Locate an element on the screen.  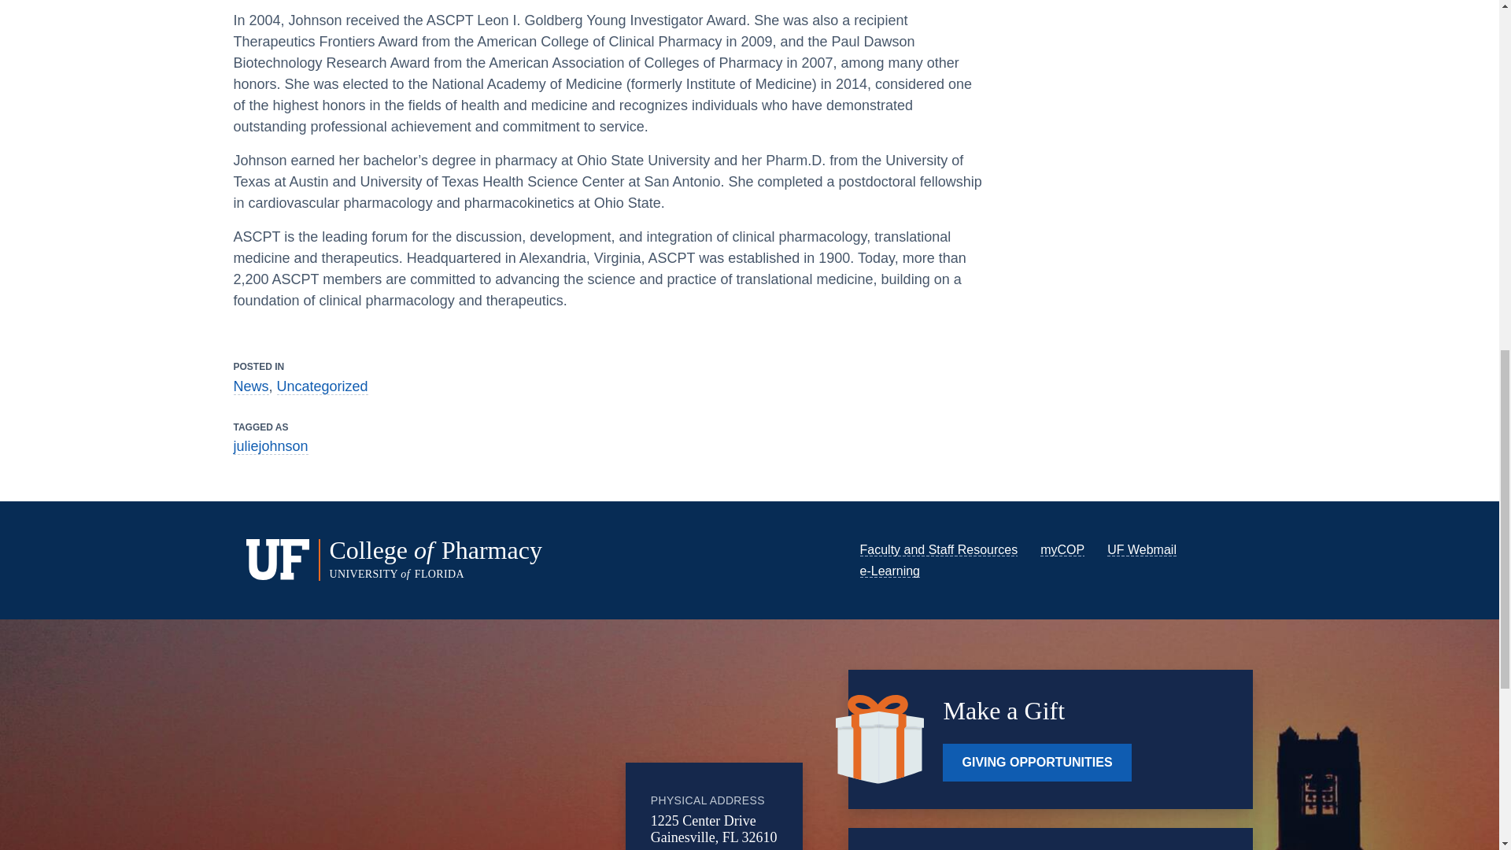
Faculty and Staff Resources is located at coordinates (938, 549).